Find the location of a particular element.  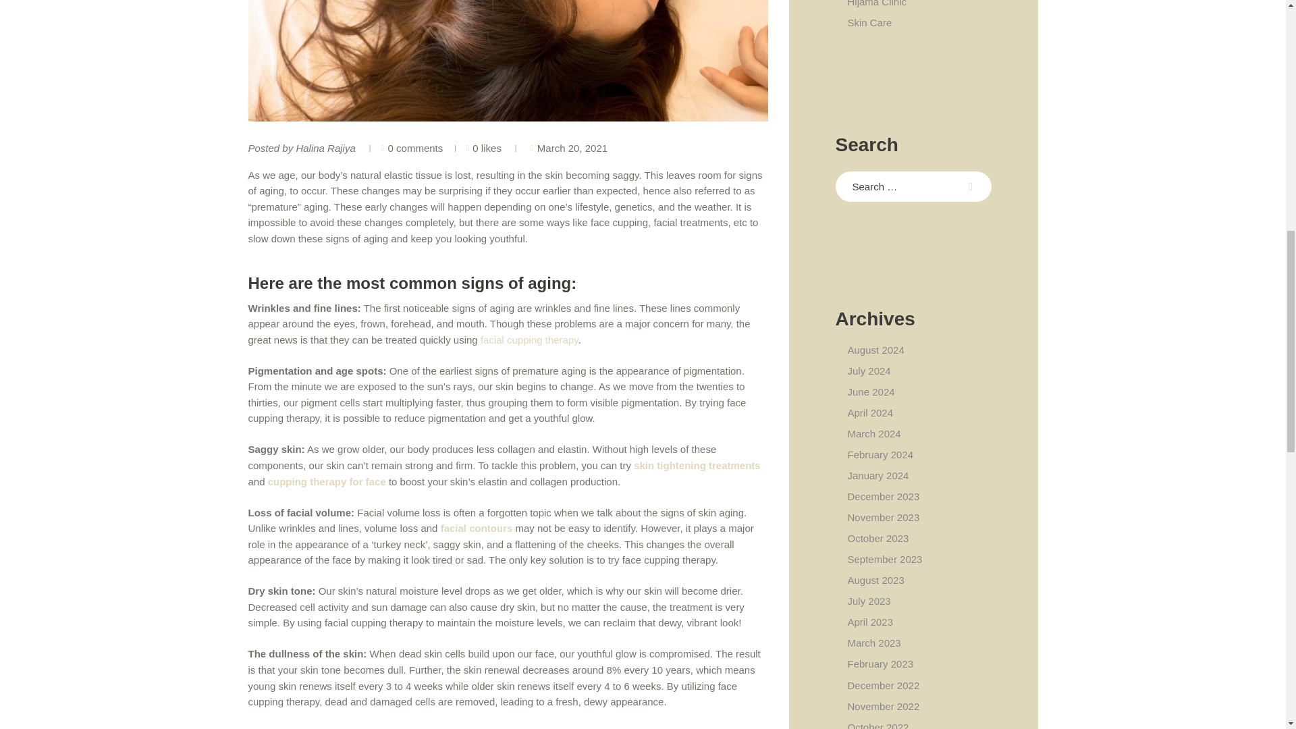

Search for: is located at coordinates (913, 186).